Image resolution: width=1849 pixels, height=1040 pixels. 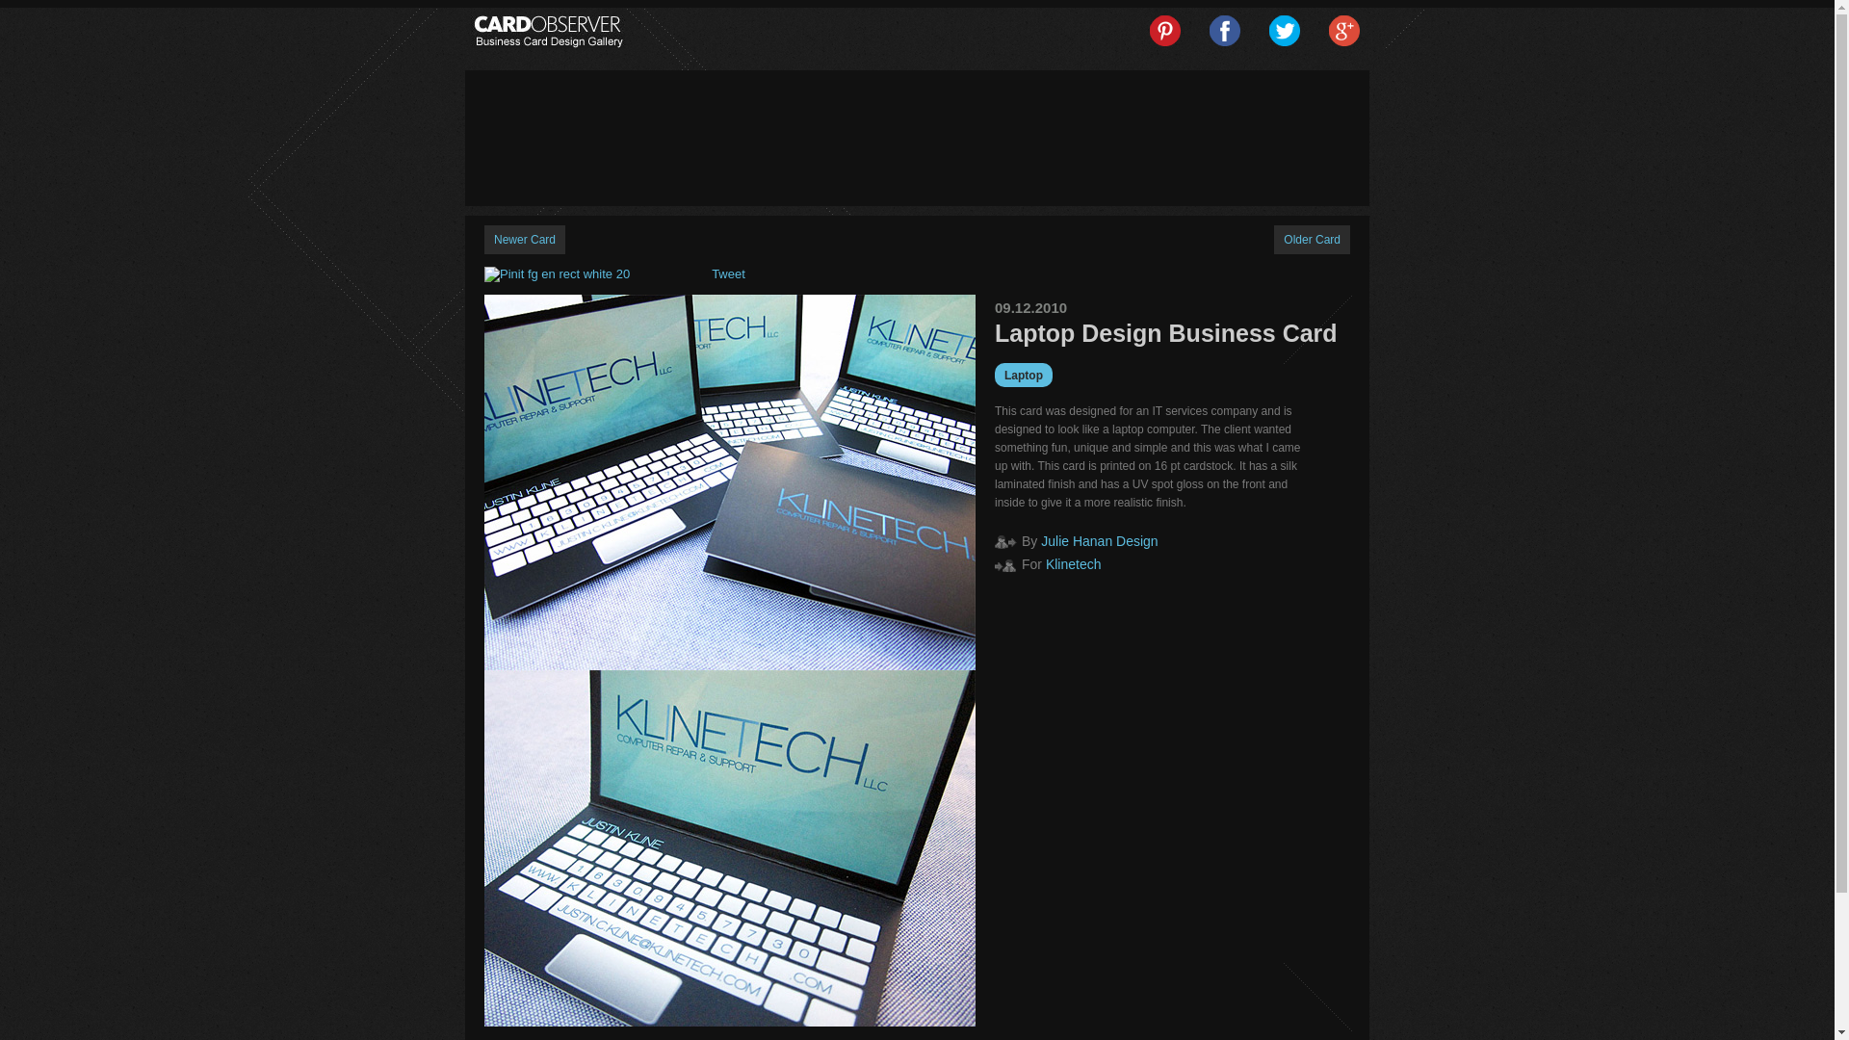 I want to click on Older Card, so click(x=1312, y=239).